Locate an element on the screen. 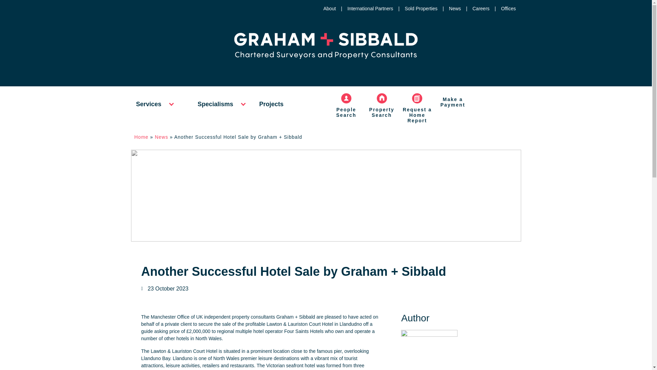 The width and height of the screenshot is (657, 370). Specialisms is located at coordinates (215, 104).